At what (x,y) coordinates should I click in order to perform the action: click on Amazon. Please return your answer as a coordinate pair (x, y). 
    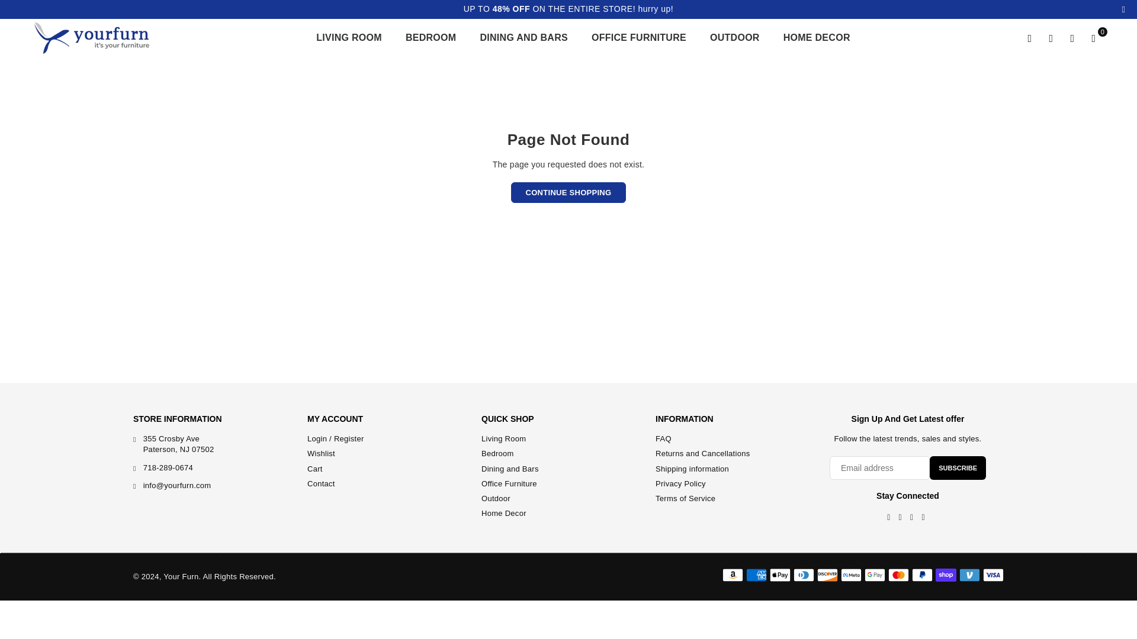
    Looking at the image, I should click on (733, 575).